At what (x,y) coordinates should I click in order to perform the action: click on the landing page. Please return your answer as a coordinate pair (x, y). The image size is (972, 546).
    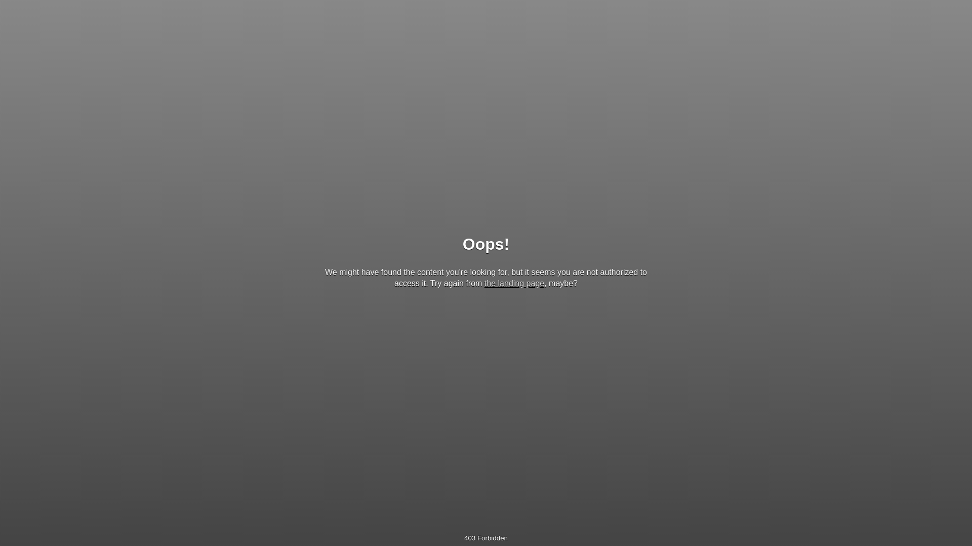
    Looking at the image, I should click on (514, 283).